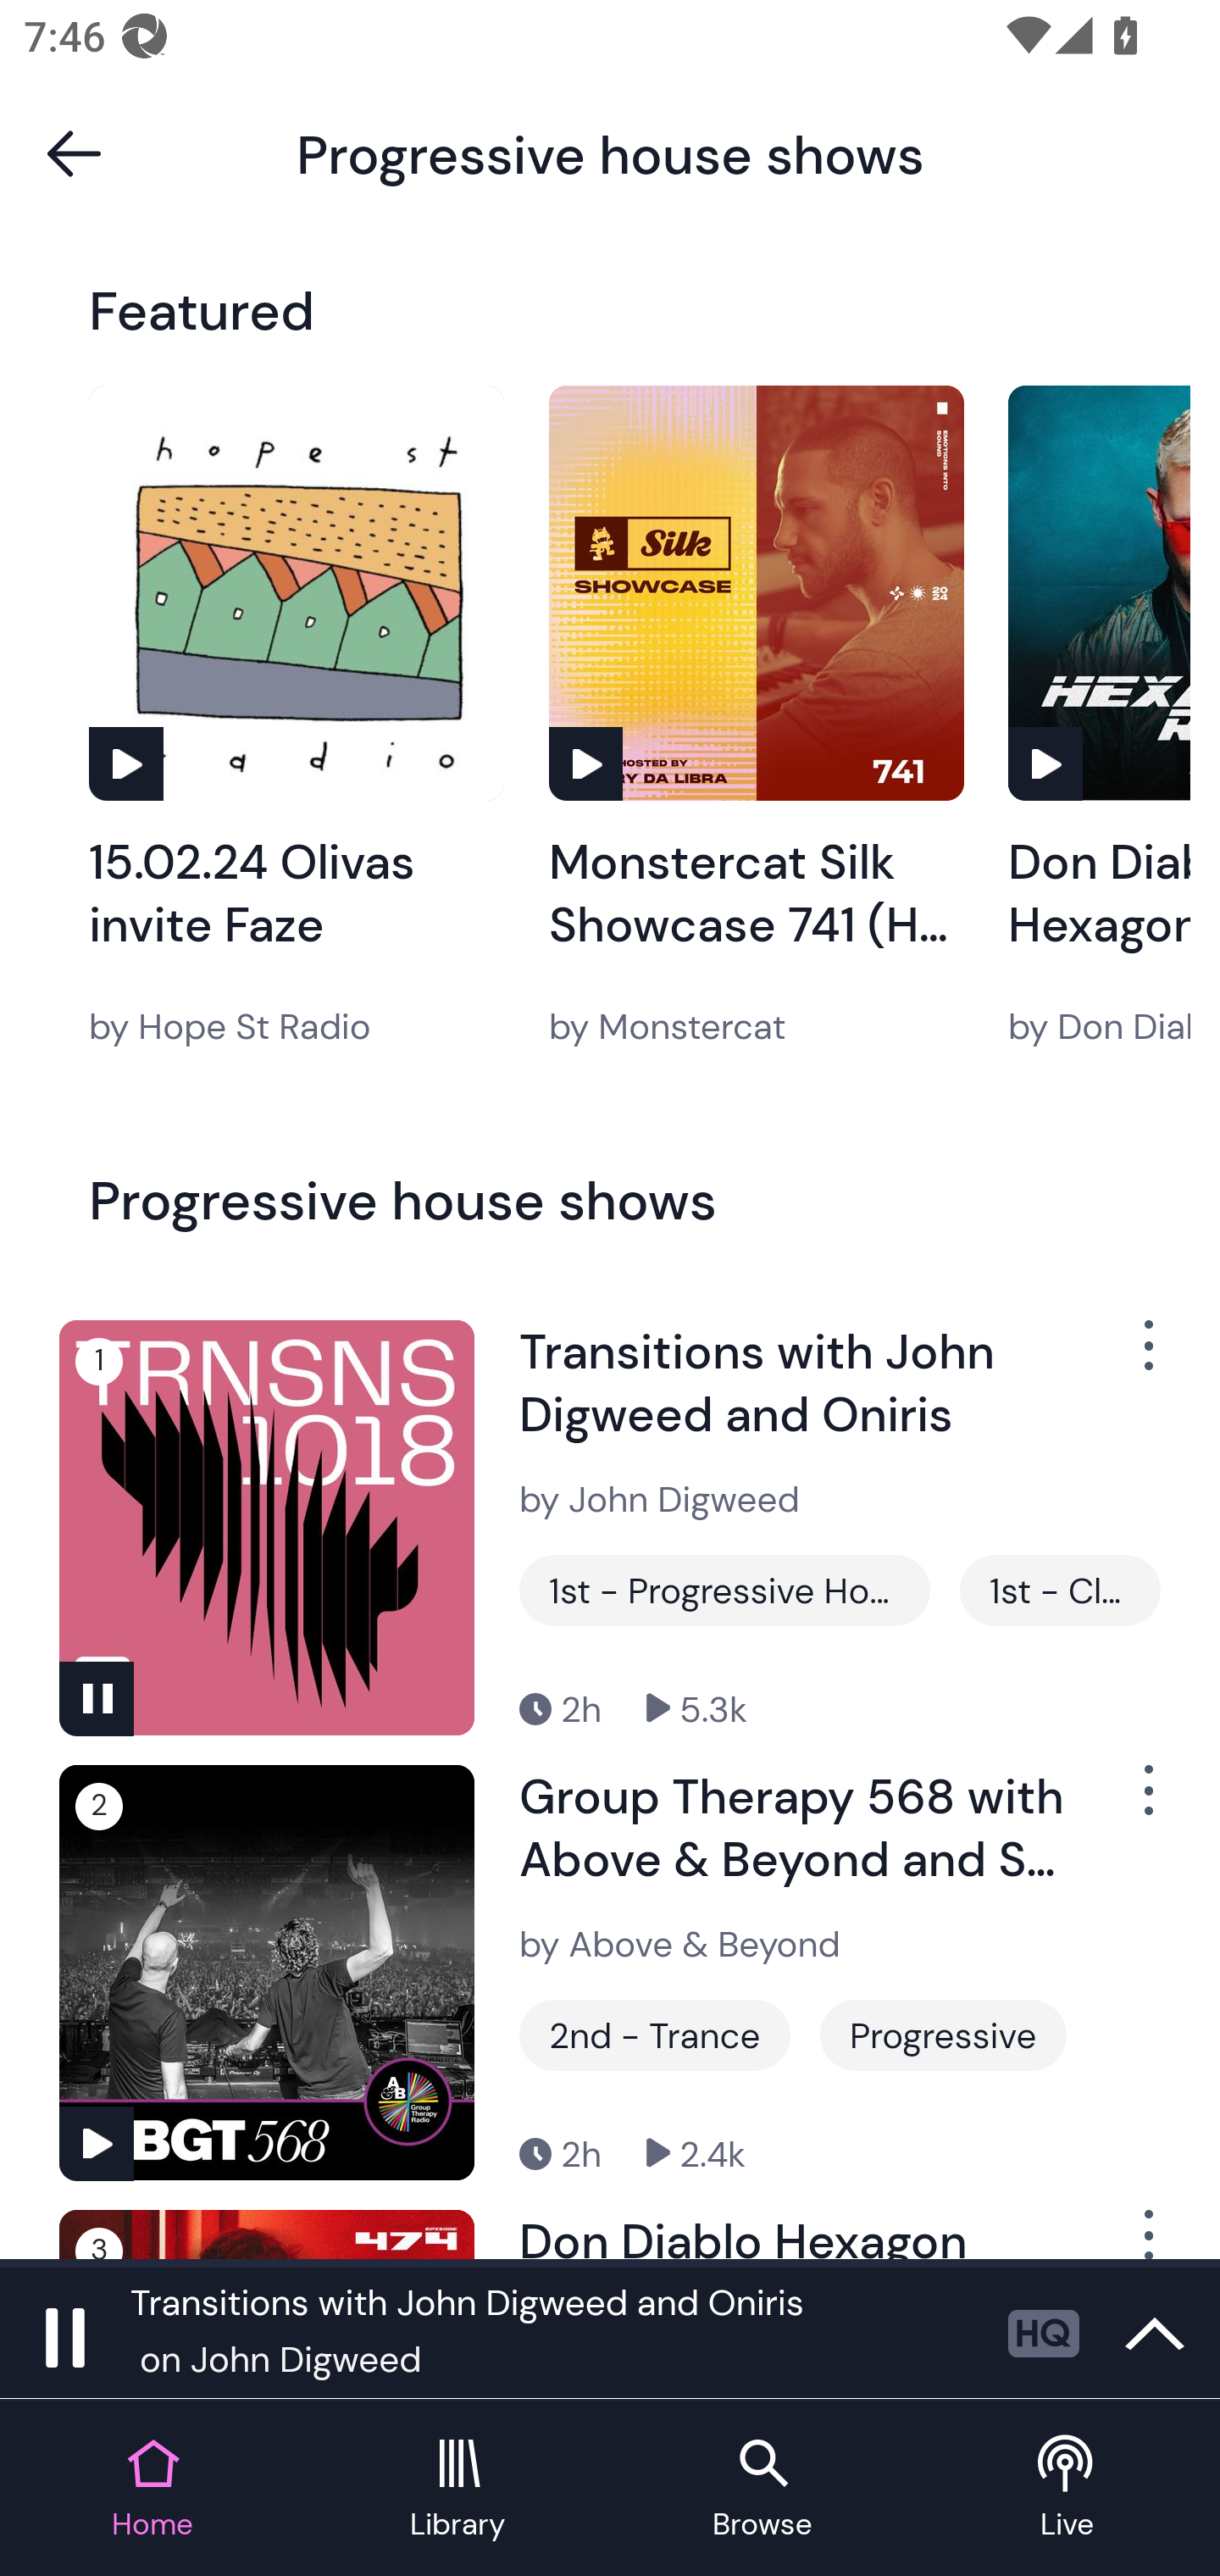 The height and width of the screenshot is (2576, 1220). I want to click on Show Options Menu Button, so click(1145, 2235).